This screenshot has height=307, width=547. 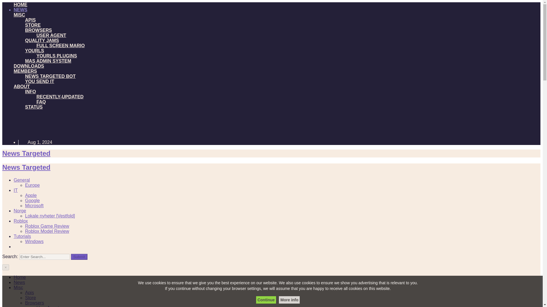 I want to click on MAS ADMIN SYSTEM, so click(x=48, y=61).